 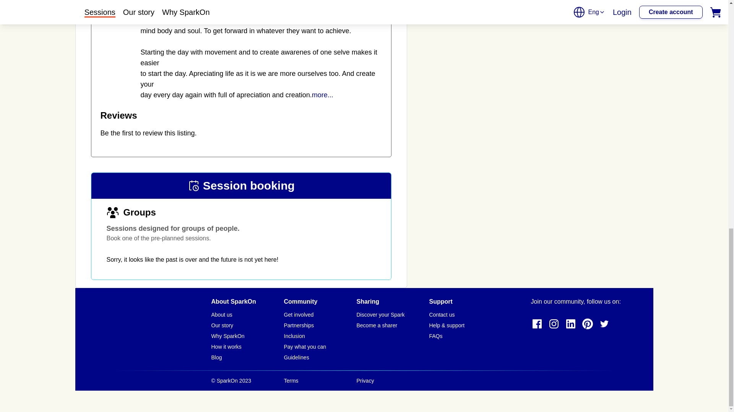 I want to click on Connect with us on LinkedIn, so click(x=570, y=323).